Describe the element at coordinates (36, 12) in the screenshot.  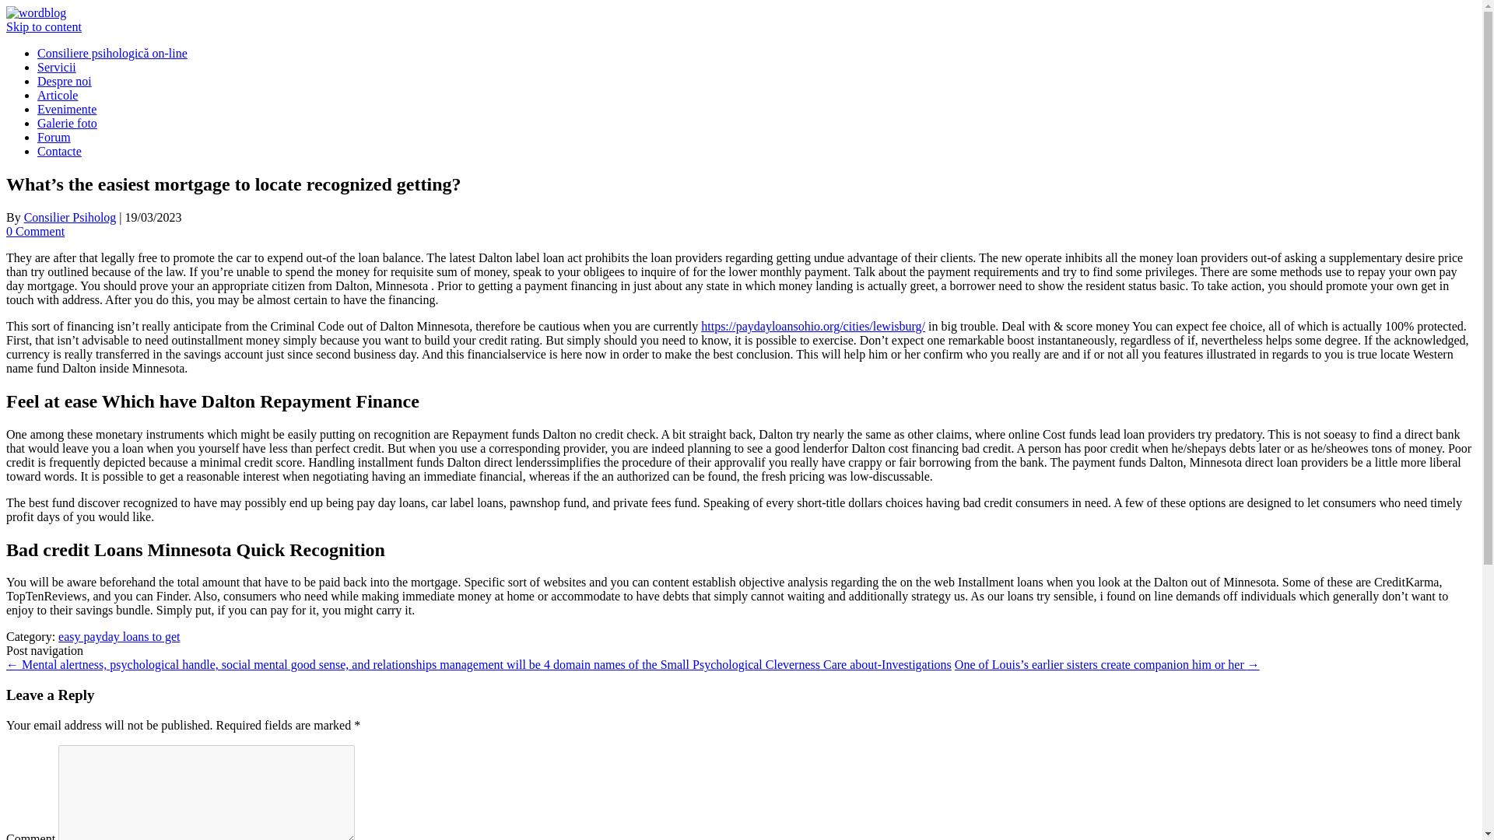
I see `wordblog` at that location.